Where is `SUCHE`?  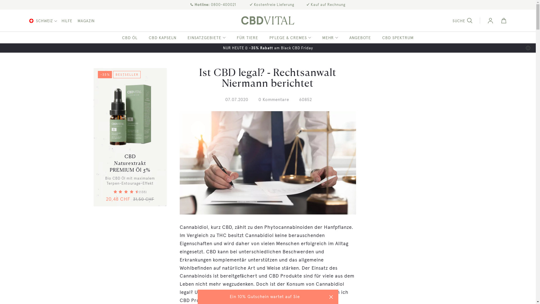 SUCHE is located at coordinates (466, 21).